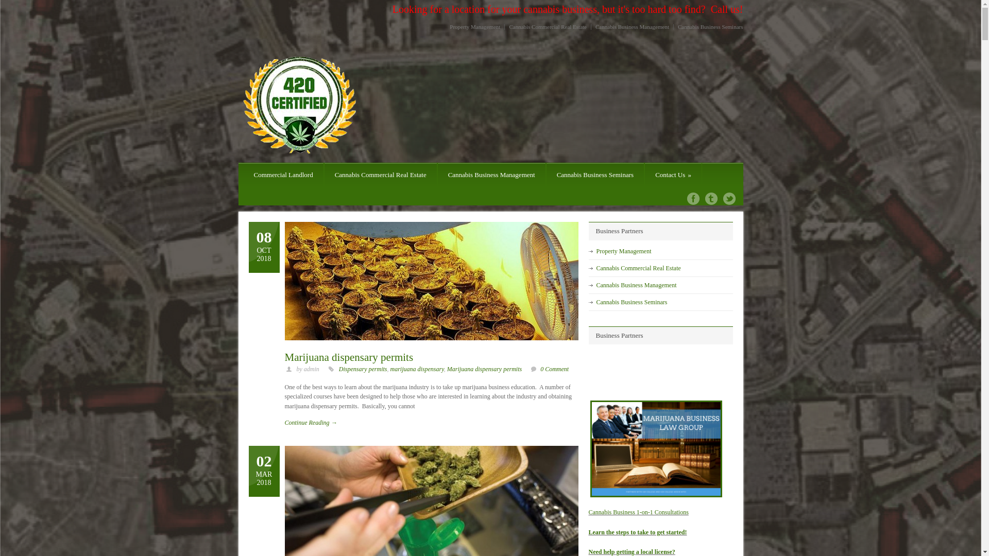 The image size is (989, 556). What do you see at coordinates (639, 268) in the screenshot?
I see `Cannabis Commercial Real Estate` at bounding box center [639, 268].